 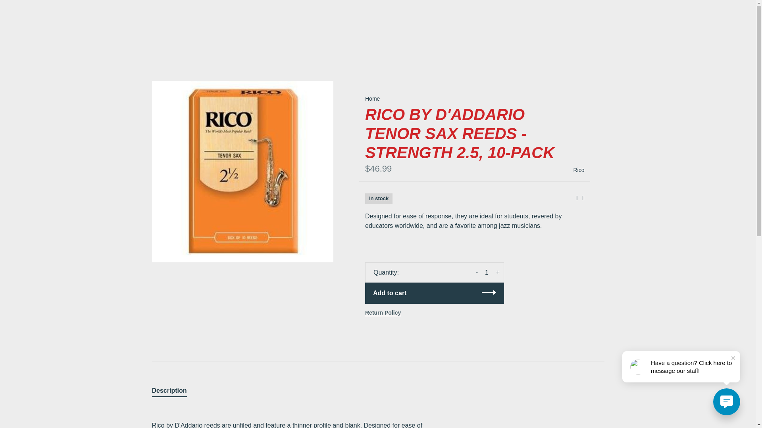 I want to click on 1, so click(x=487, y=273).